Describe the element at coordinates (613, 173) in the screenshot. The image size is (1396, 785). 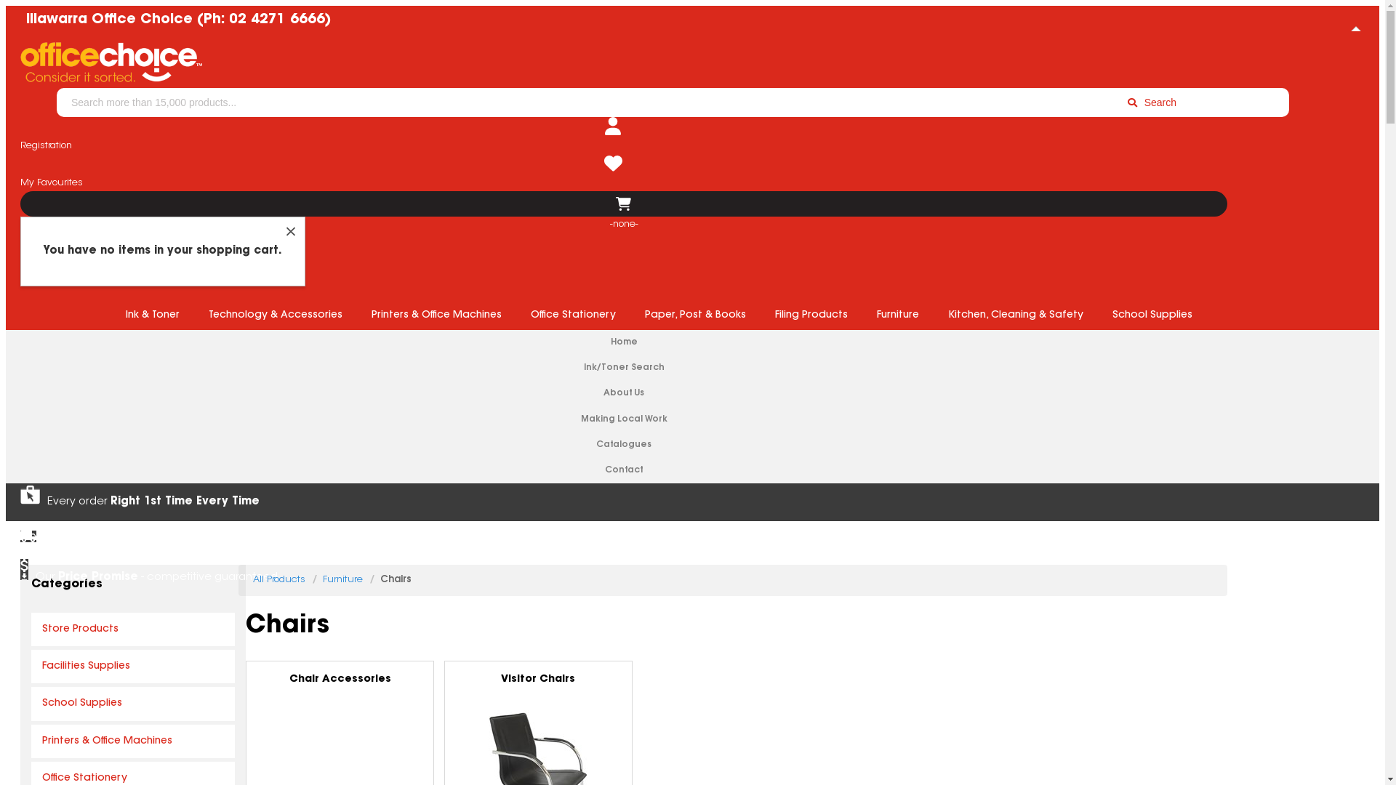
I see `My Favourites` at that location.